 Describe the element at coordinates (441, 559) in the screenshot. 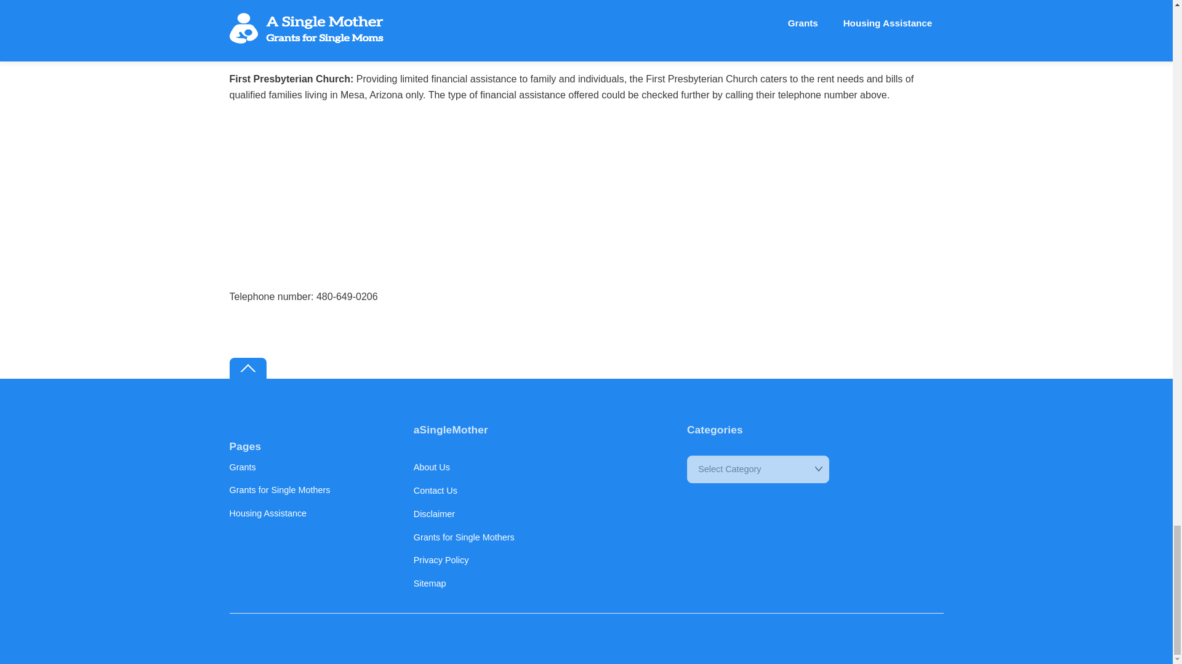

I see `Privacy Policy` at that location.